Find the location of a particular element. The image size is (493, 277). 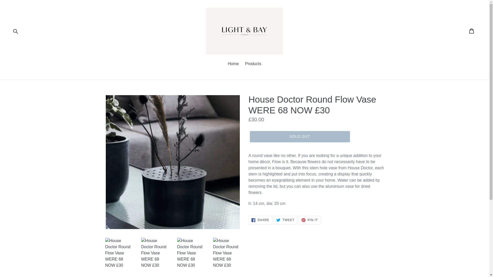

Products is located at coordinates (472, 31).